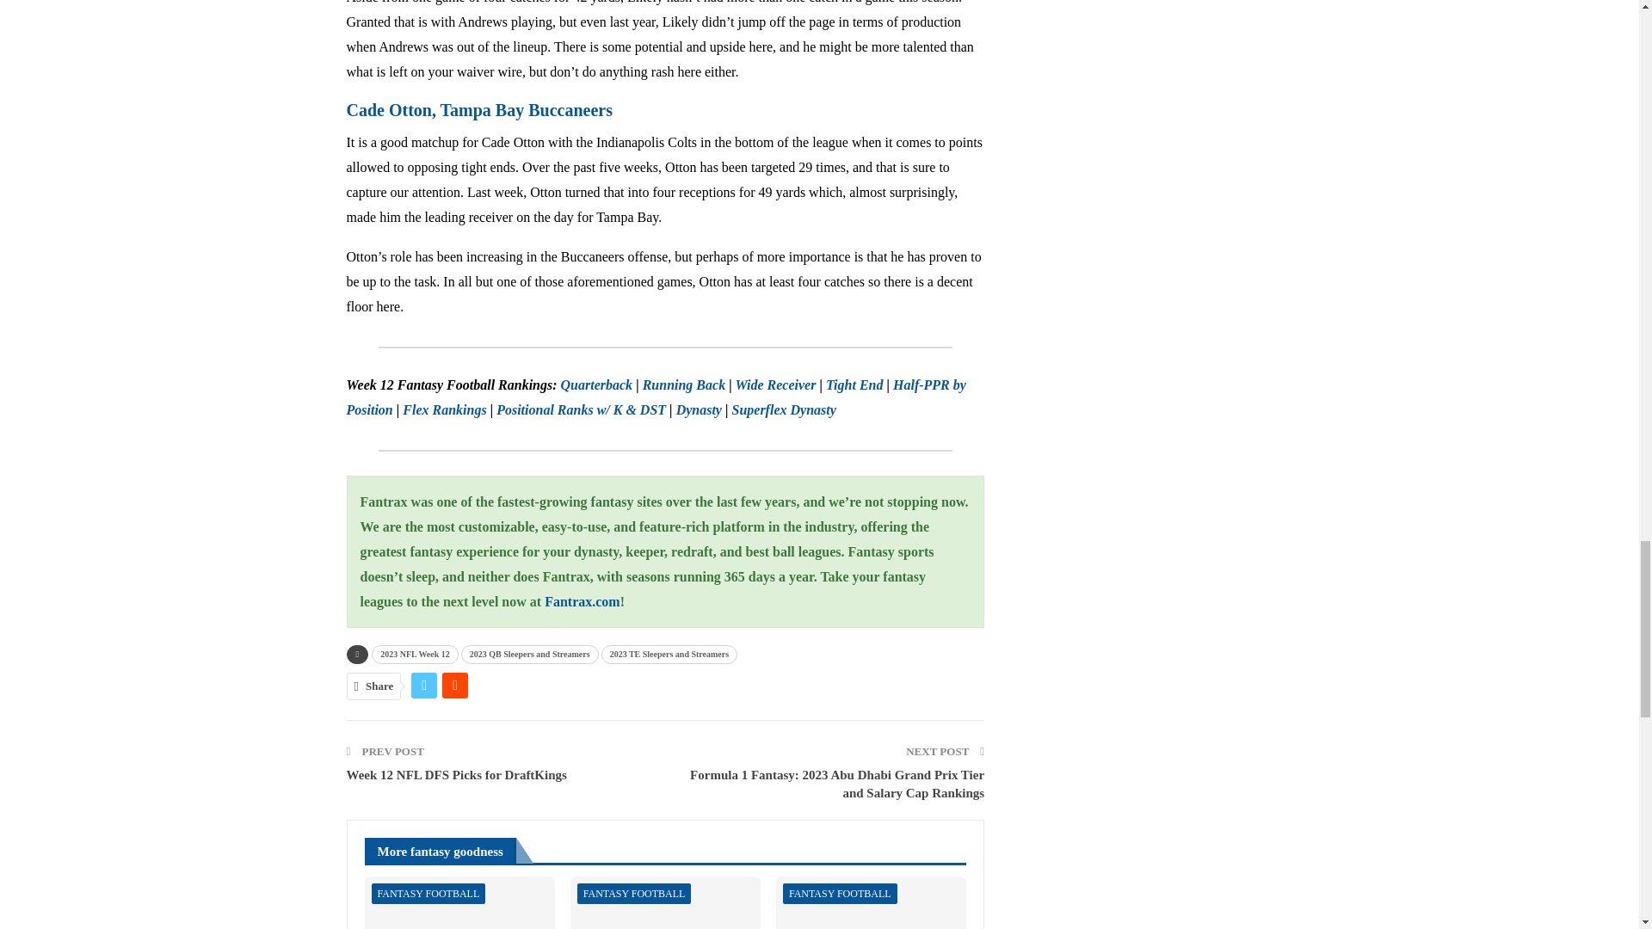  What do you see at coordinates (459, 903) in the screenshot?
I see `Best Pick in Each Round of 2024 Fantasy Football Drafts` at bounding box center [459, 903].